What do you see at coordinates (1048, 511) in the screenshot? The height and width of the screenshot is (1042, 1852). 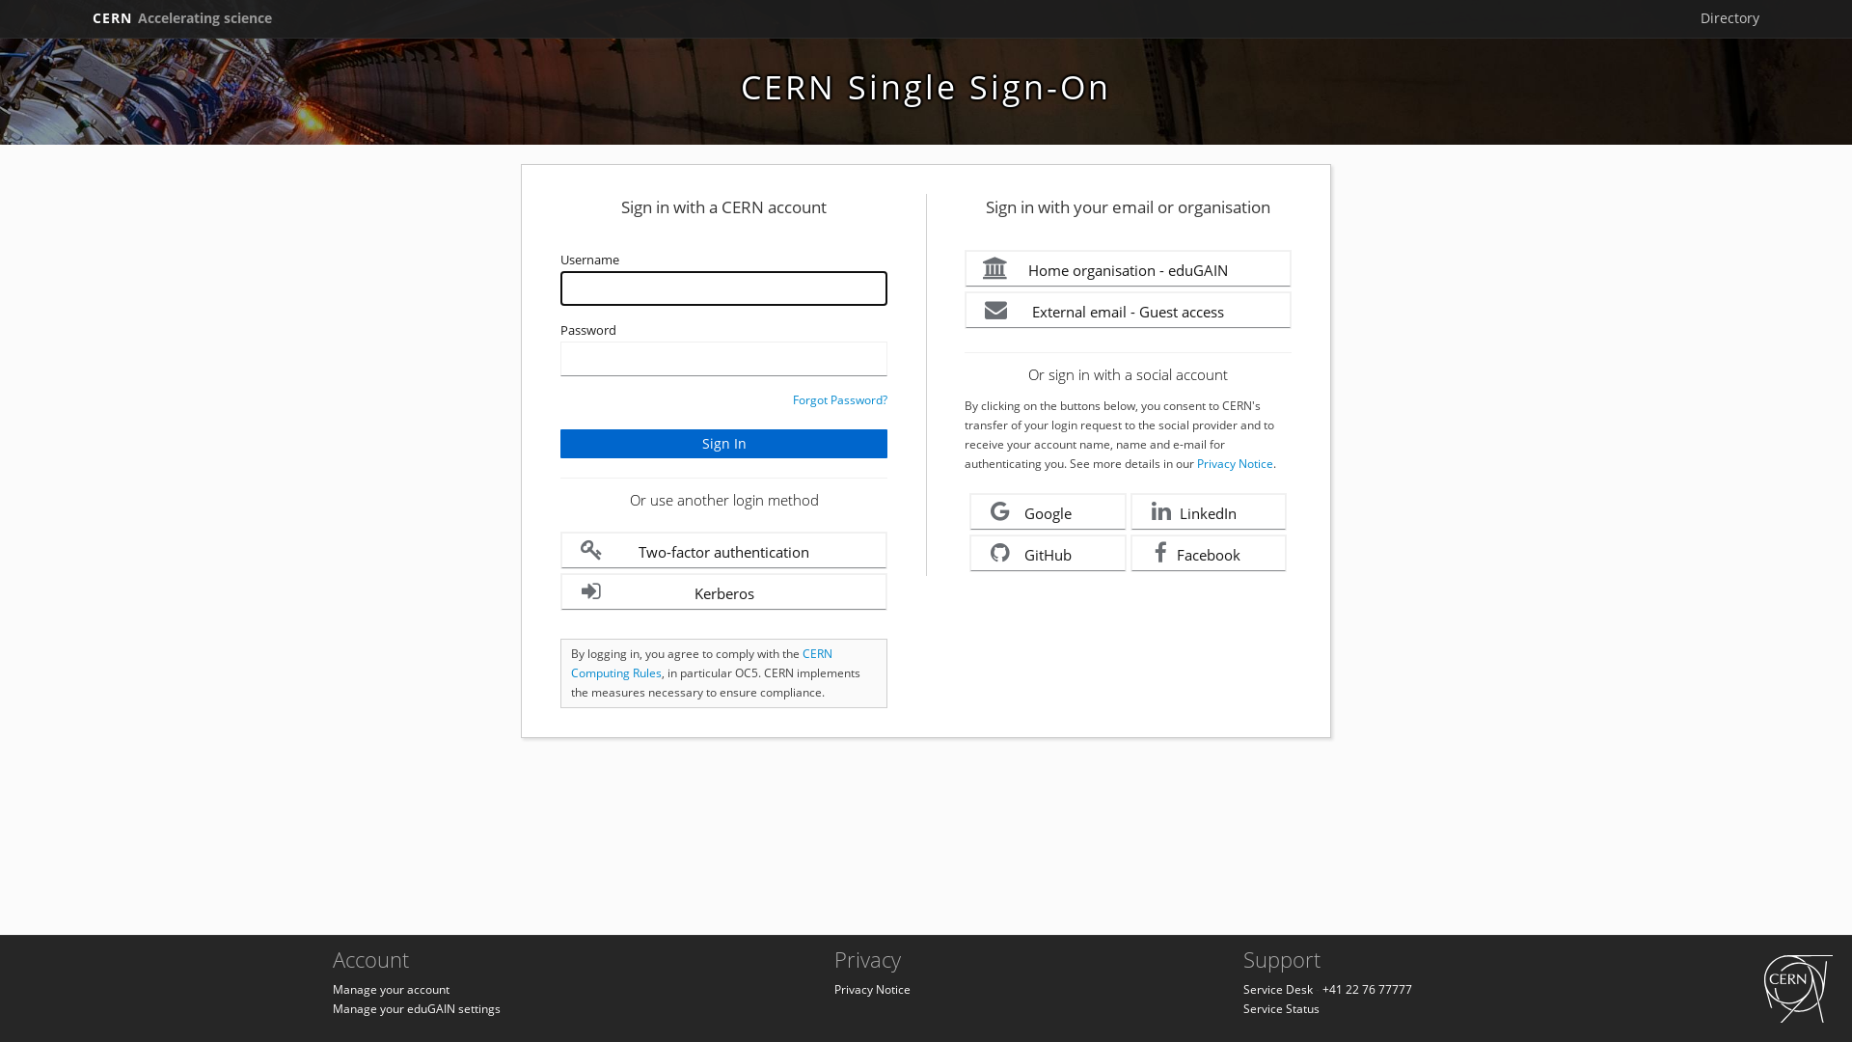 I see `Google` at bounding box center [1048, 511].